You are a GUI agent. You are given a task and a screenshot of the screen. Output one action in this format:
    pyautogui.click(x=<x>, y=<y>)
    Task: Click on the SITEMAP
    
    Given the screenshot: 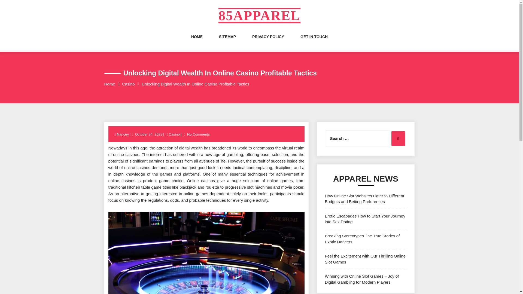 What is the action you would take?
    pyautogui.click(x=227, y=42)
    